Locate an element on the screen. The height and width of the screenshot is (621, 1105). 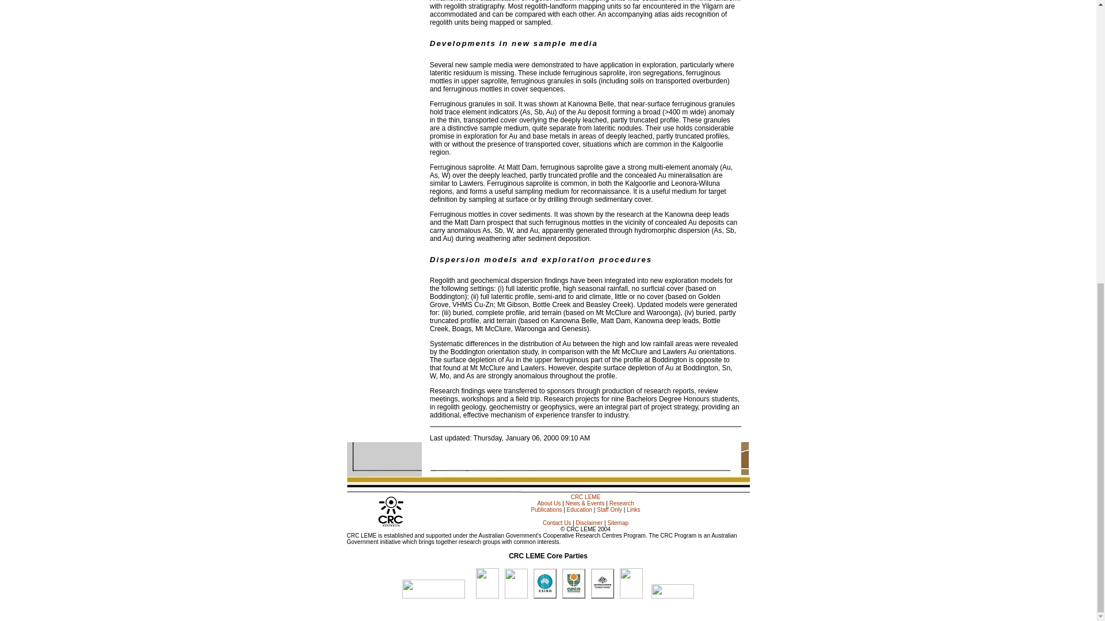
Staff Only is located at coordinates (609, 509).